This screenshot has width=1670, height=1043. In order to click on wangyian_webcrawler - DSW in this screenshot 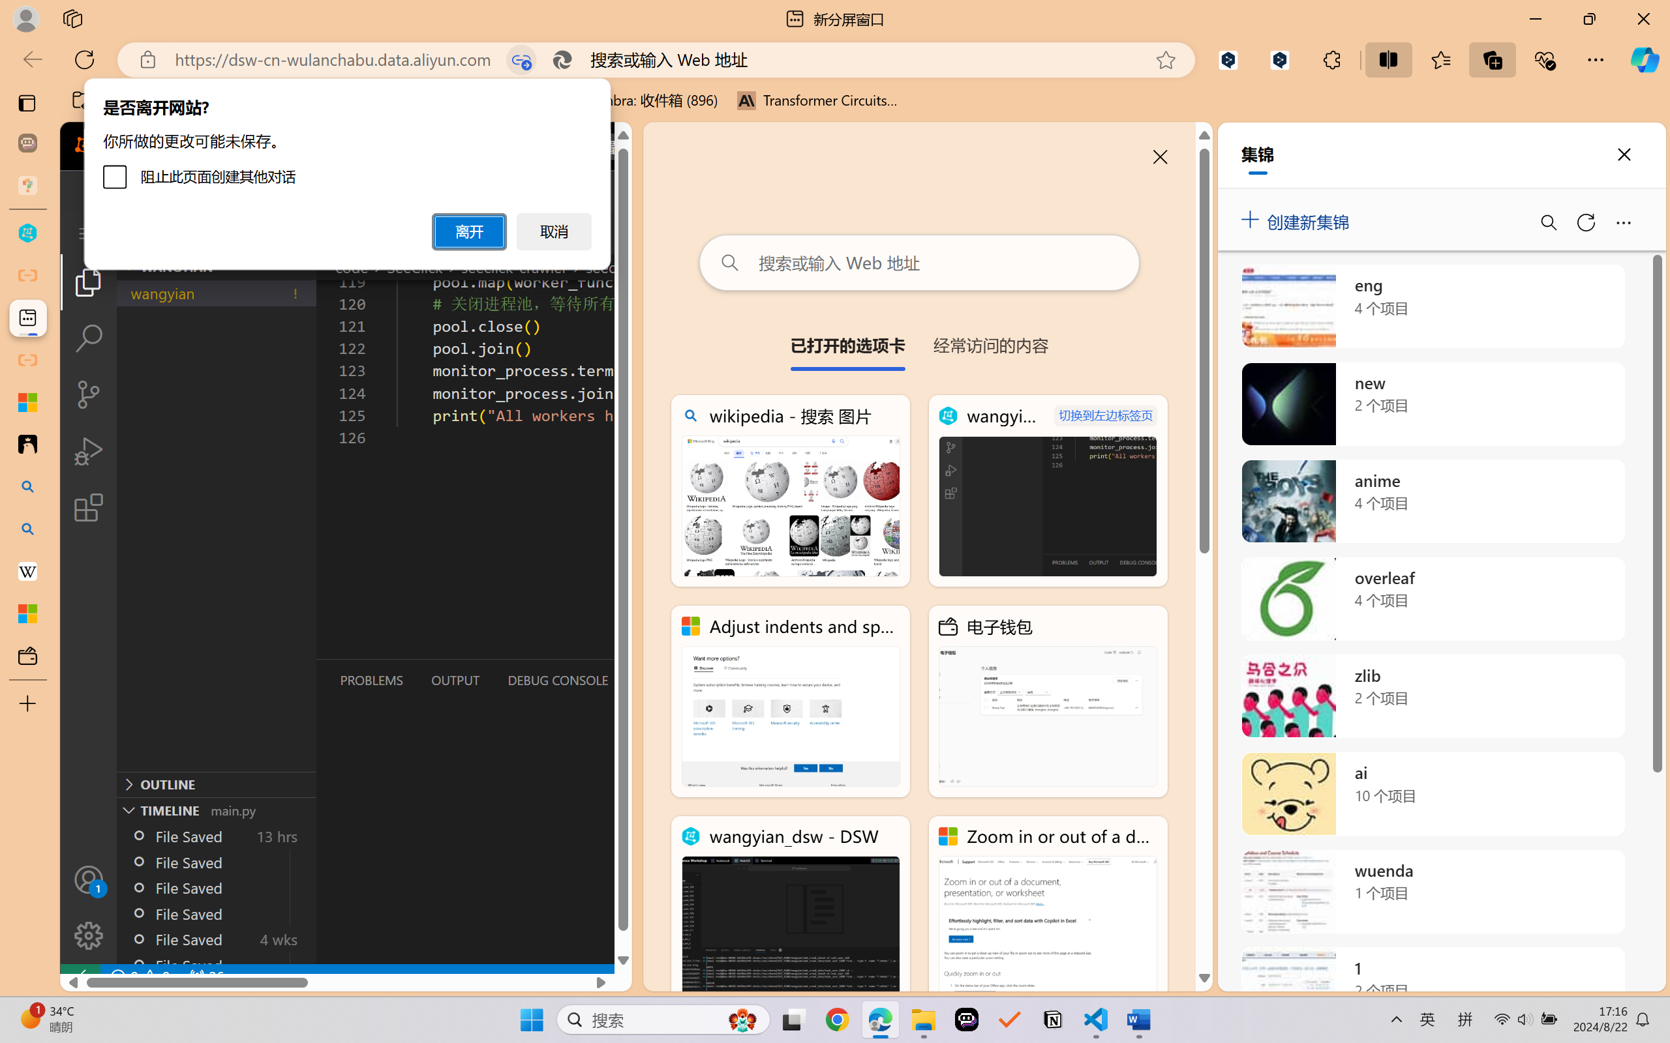, I will do `click(1048, 491)`.